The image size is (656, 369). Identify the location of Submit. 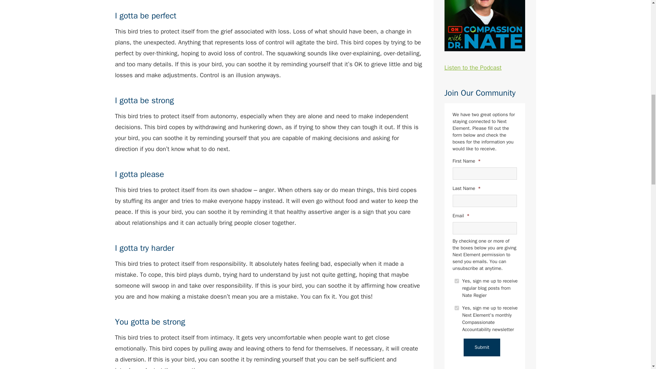
(482, 347).